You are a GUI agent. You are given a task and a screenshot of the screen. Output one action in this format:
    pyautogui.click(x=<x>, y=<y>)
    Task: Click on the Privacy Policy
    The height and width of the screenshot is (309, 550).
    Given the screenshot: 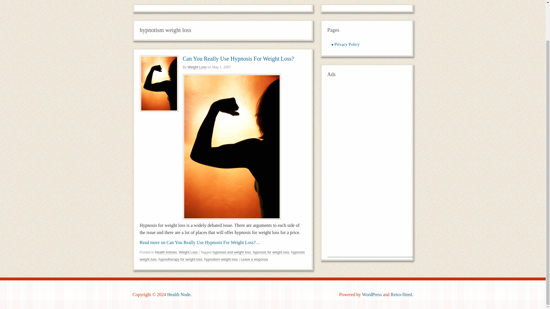 What is the action you would take?
    pyautogui.click(x=347, y=44)
    